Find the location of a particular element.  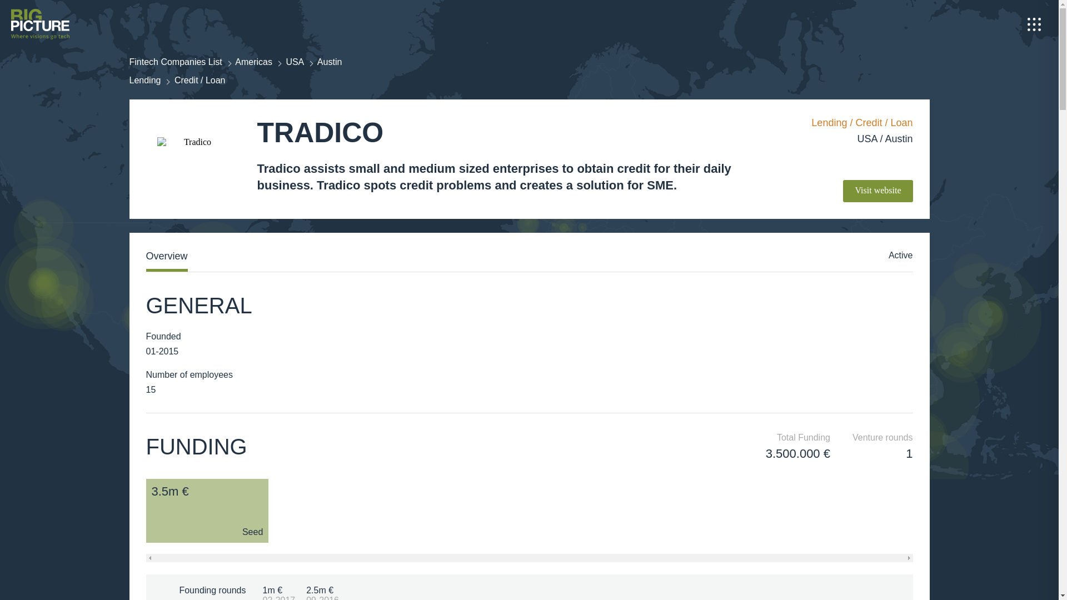

USA is located at coordinates (295, 61).